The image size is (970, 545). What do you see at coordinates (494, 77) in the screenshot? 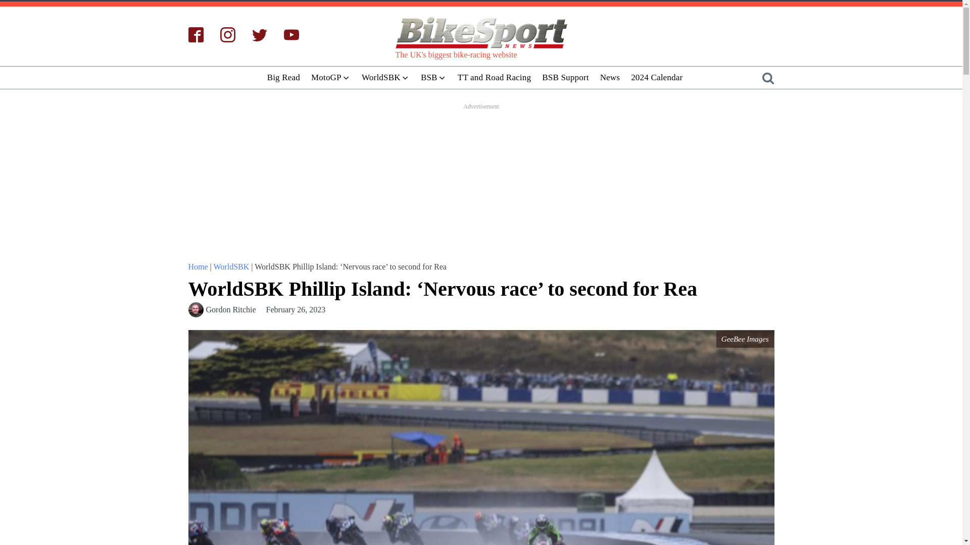
I see `TT and Road Racing` at bounding box center [494, 77].